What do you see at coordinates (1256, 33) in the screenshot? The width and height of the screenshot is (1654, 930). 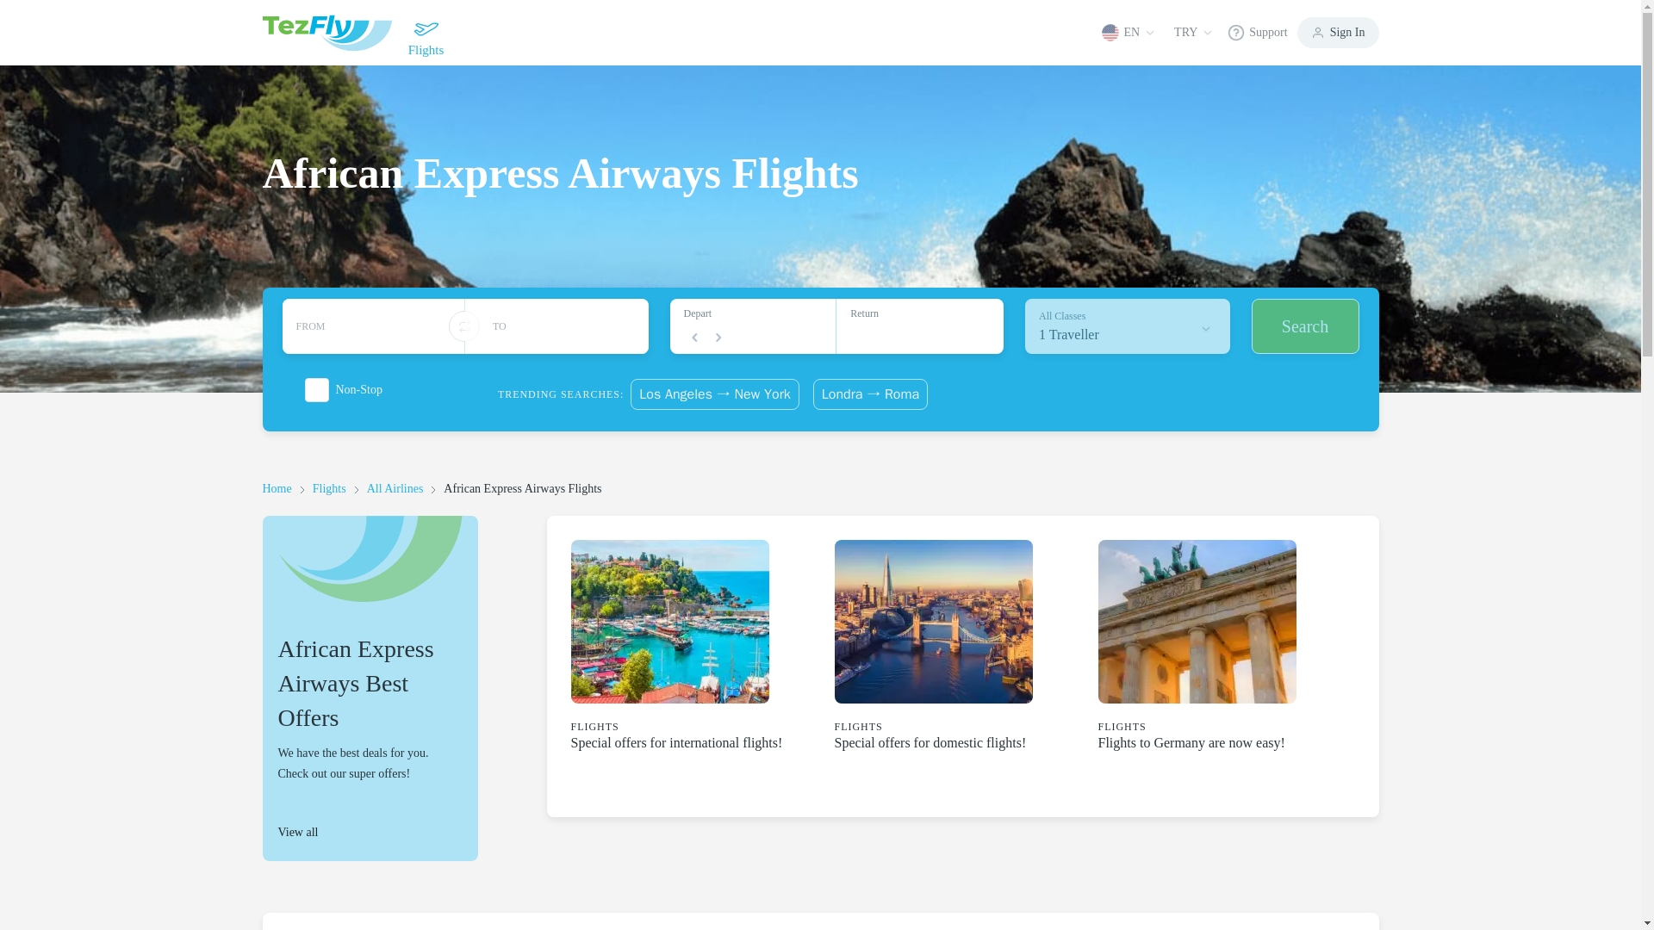 I see `Support` at bounding box center [1256, 33].